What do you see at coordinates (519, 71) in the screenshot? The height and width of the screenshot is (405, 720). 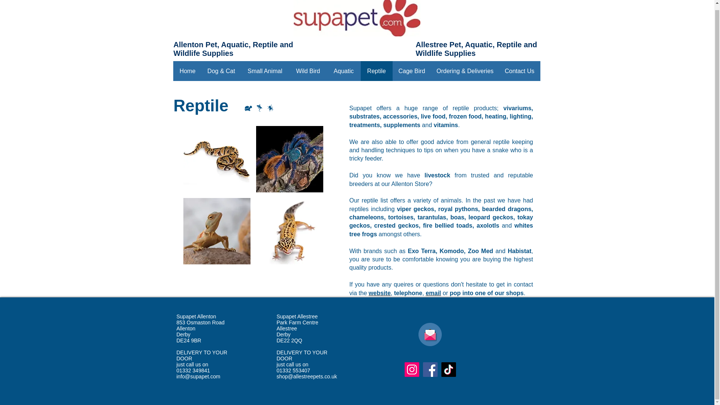 I see `Contact Us` at bounding box center [519, 71].